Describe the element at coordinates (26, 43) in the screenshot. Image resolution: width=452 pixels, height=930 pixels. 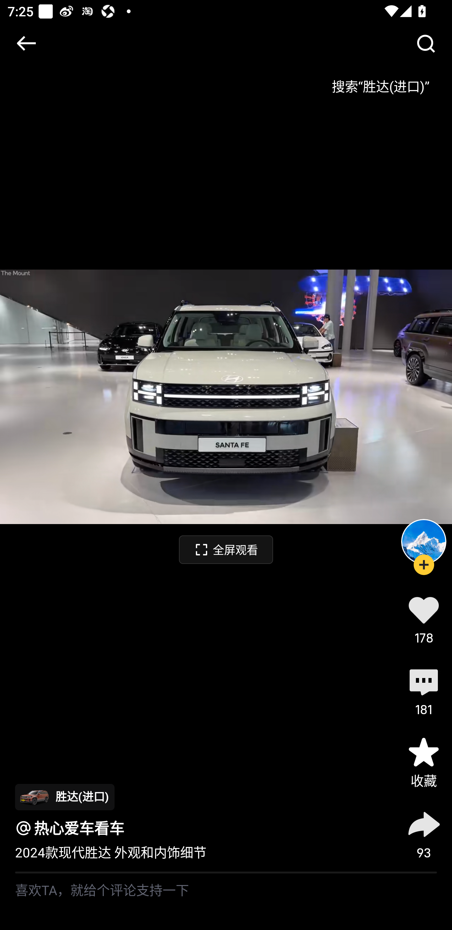
I see `` at that location.